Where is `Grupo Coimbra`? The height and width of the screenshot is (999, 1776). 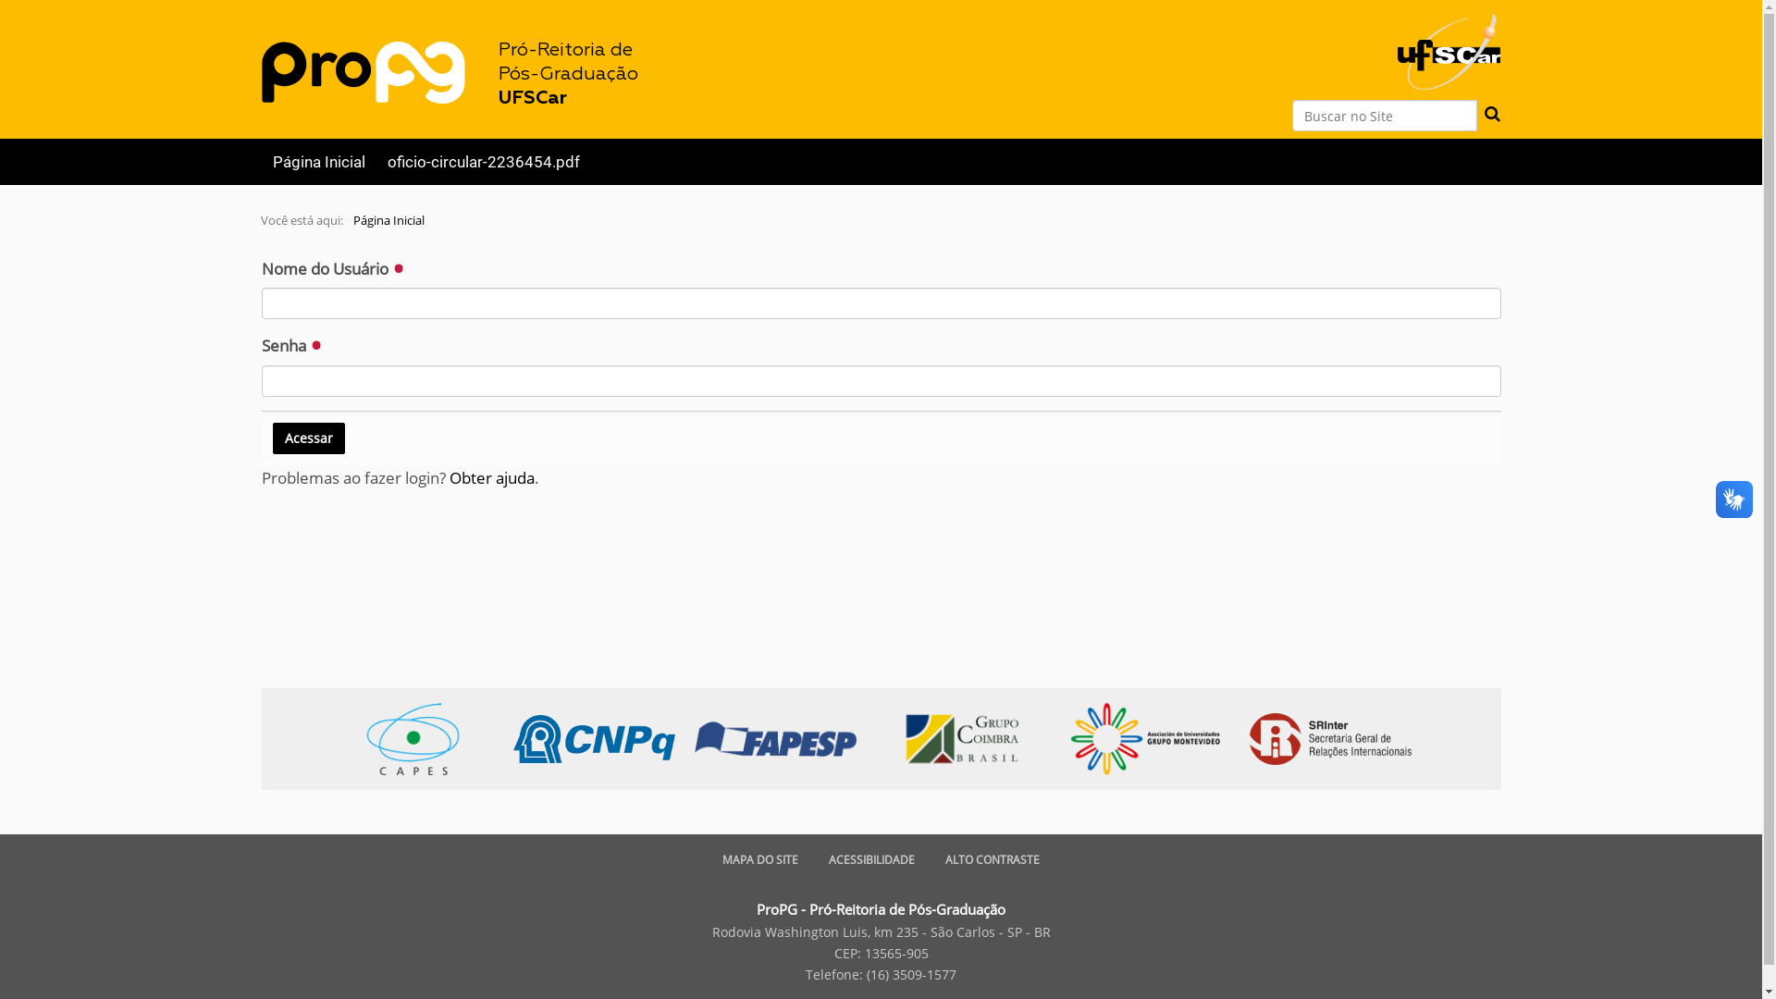 Grupo Coimbra is located at coordinates (971, 738).